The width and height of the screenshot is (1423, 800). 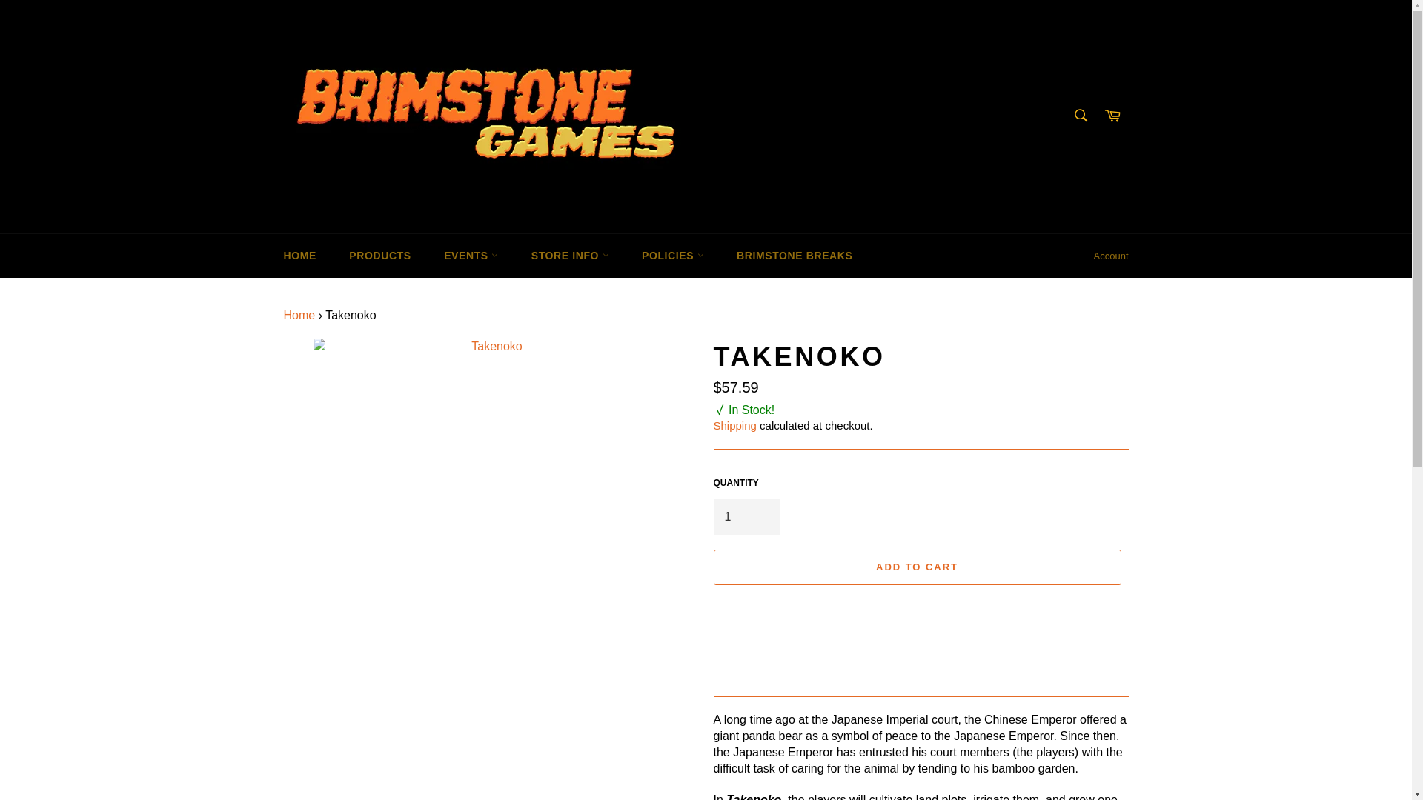 What do you see at coordinates (471, 256) in the screenshot?
I see `EVENTS` at bounding box center [471, 256].